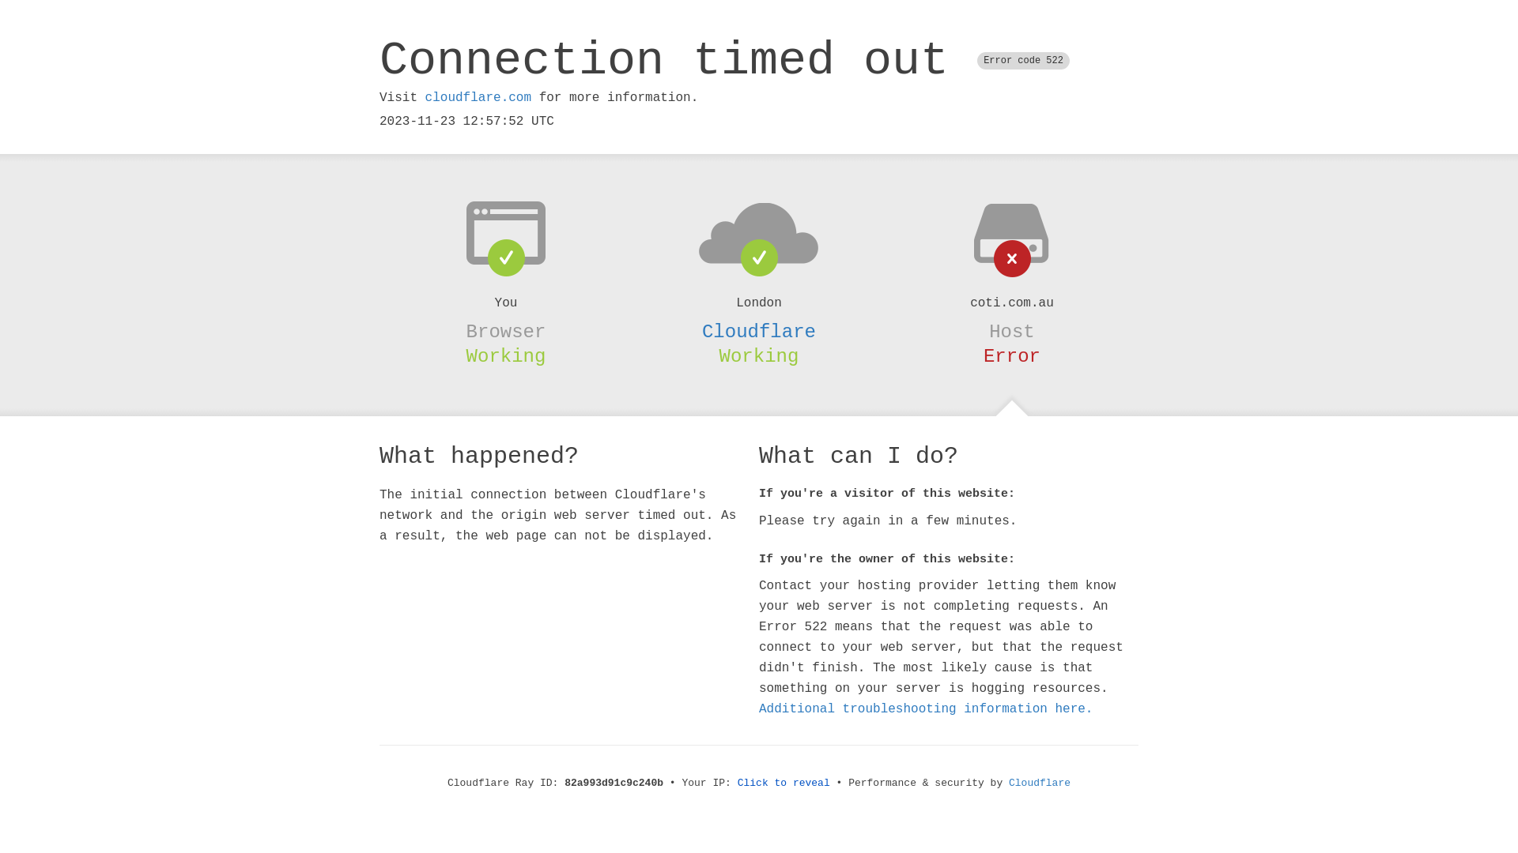 The height and width of the screenshot is (853, 1518). Describe the element at coordinates (1040, 783) in the screenshot. I see `Cloudflare` at that location.